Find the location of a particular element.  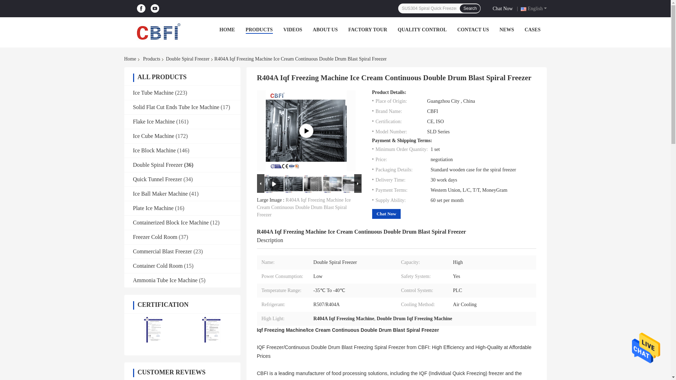

Ice Tube Machine is located at coordinates (154, 93).